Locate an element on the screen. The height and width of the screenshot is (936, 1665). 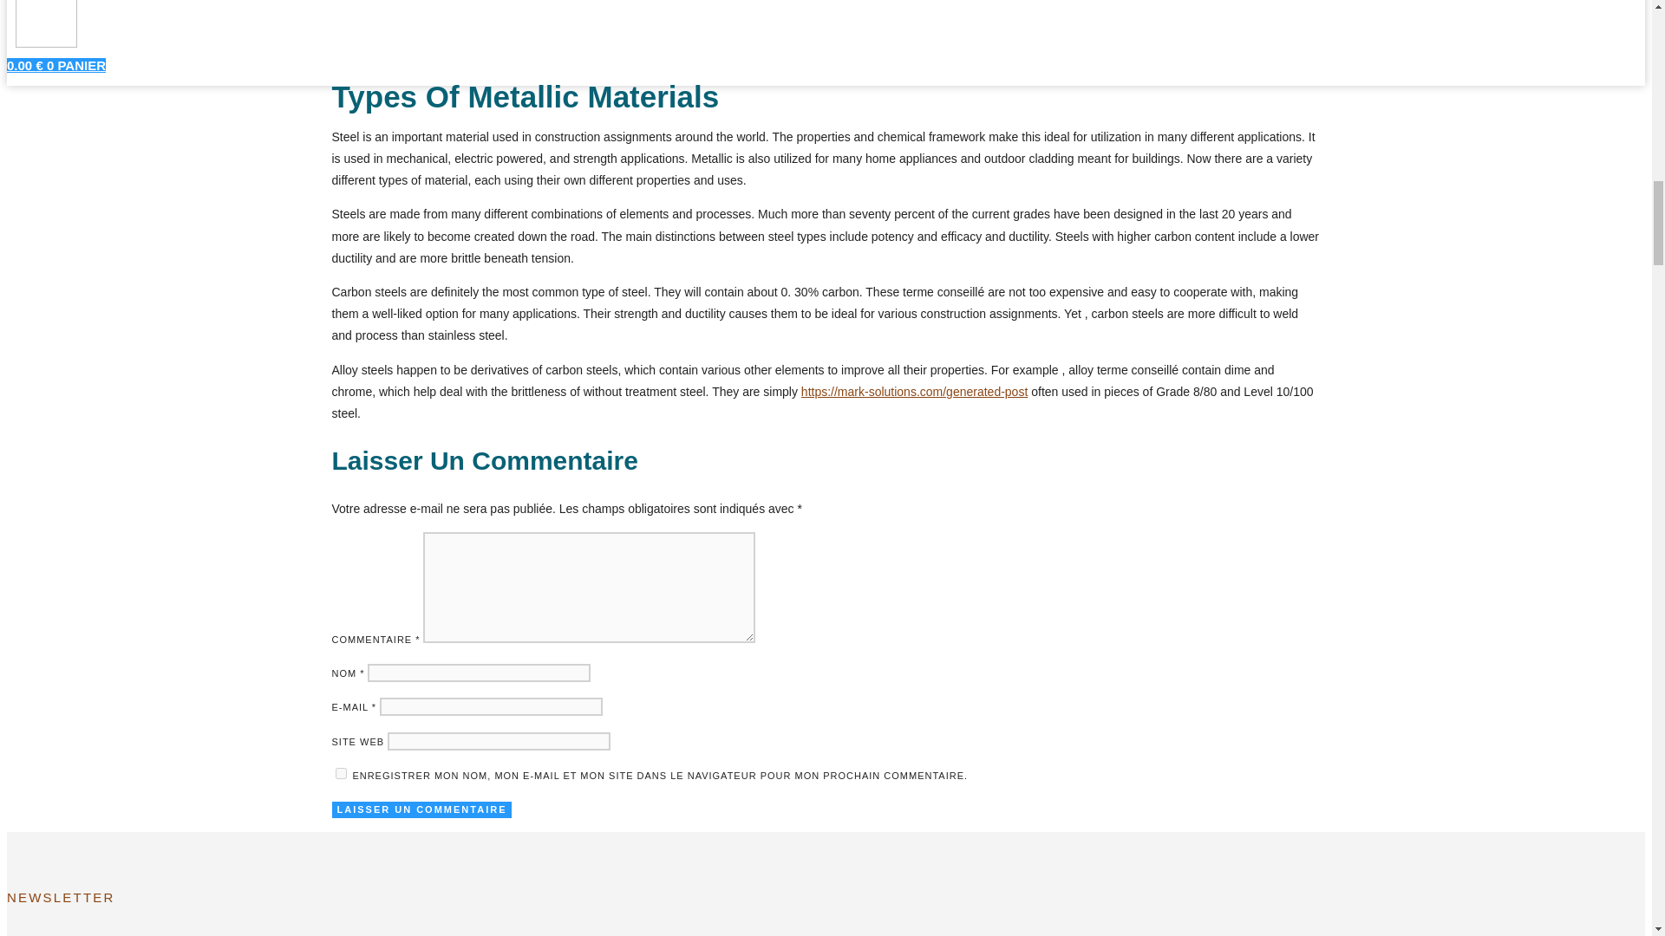
Laisser un commentaire is located at coordinates (421, 809).